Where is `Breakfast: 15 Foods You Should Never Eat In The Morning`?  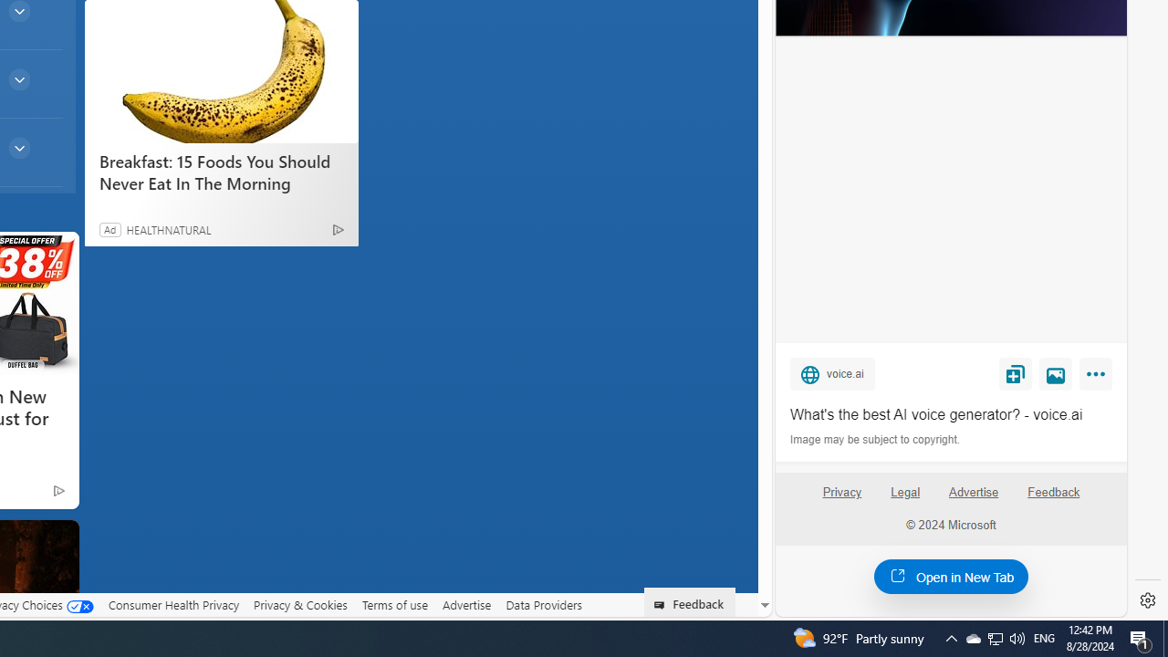
Breakfast: 15 Foods You Should Never Eat In The Morning is located at coordinates (221, 172).